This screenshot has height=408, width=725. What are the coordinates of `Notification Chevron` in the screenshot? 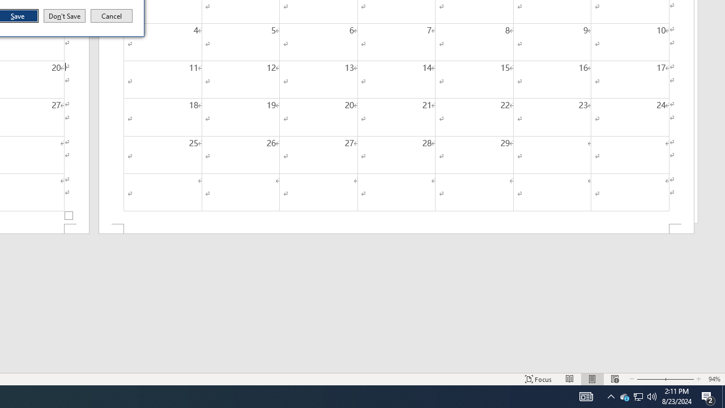 It's located at (611, 397).